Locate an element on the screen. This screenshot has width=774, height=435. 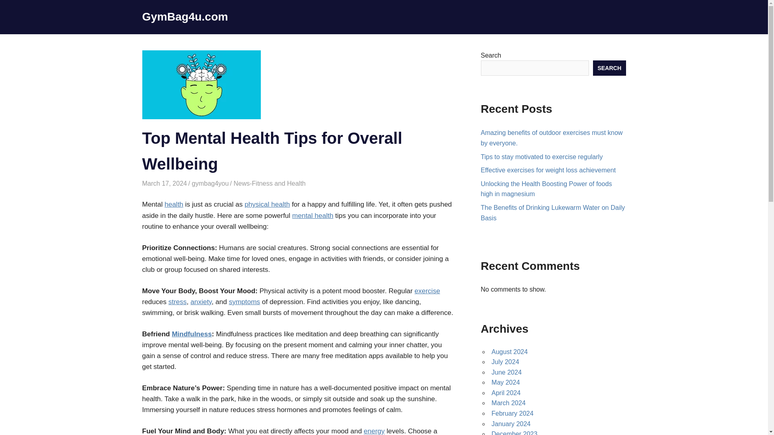
health is located at coordinates (173, 204).